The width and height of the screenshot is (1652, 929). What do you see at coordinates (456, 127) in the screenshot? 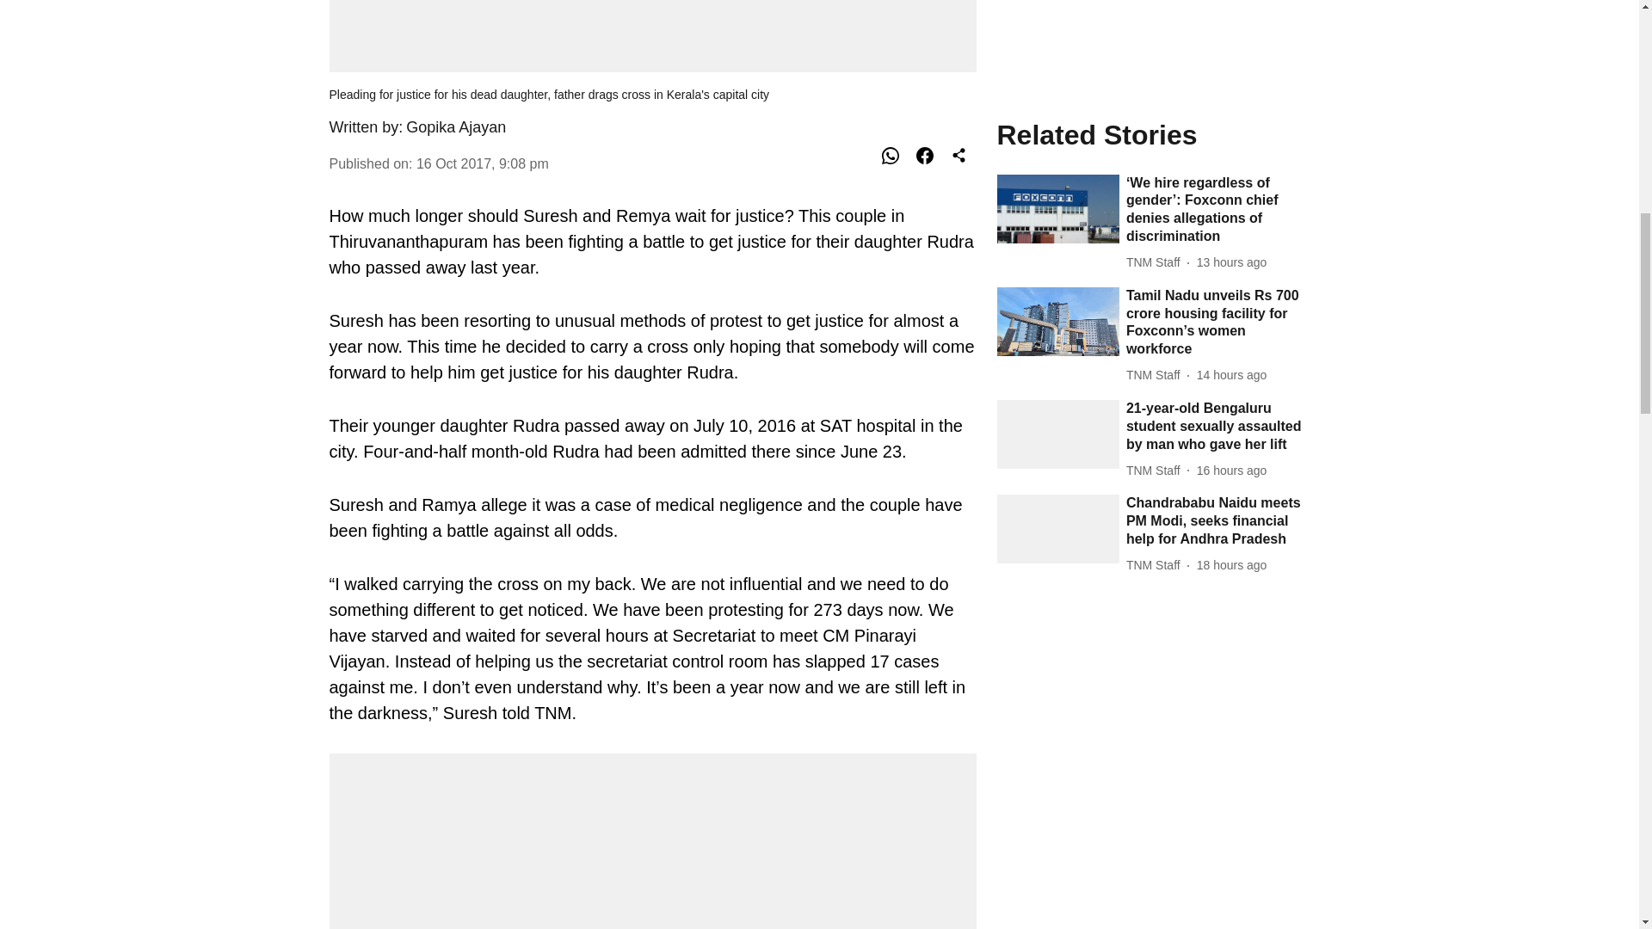
I see `Gopika Ajayan` at bounding box center [456, 127].